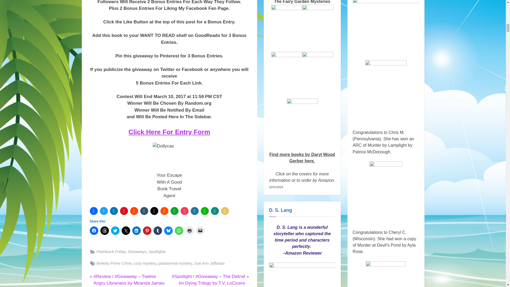  I want to click on Click to share on Bluesky, so click(168, 231).